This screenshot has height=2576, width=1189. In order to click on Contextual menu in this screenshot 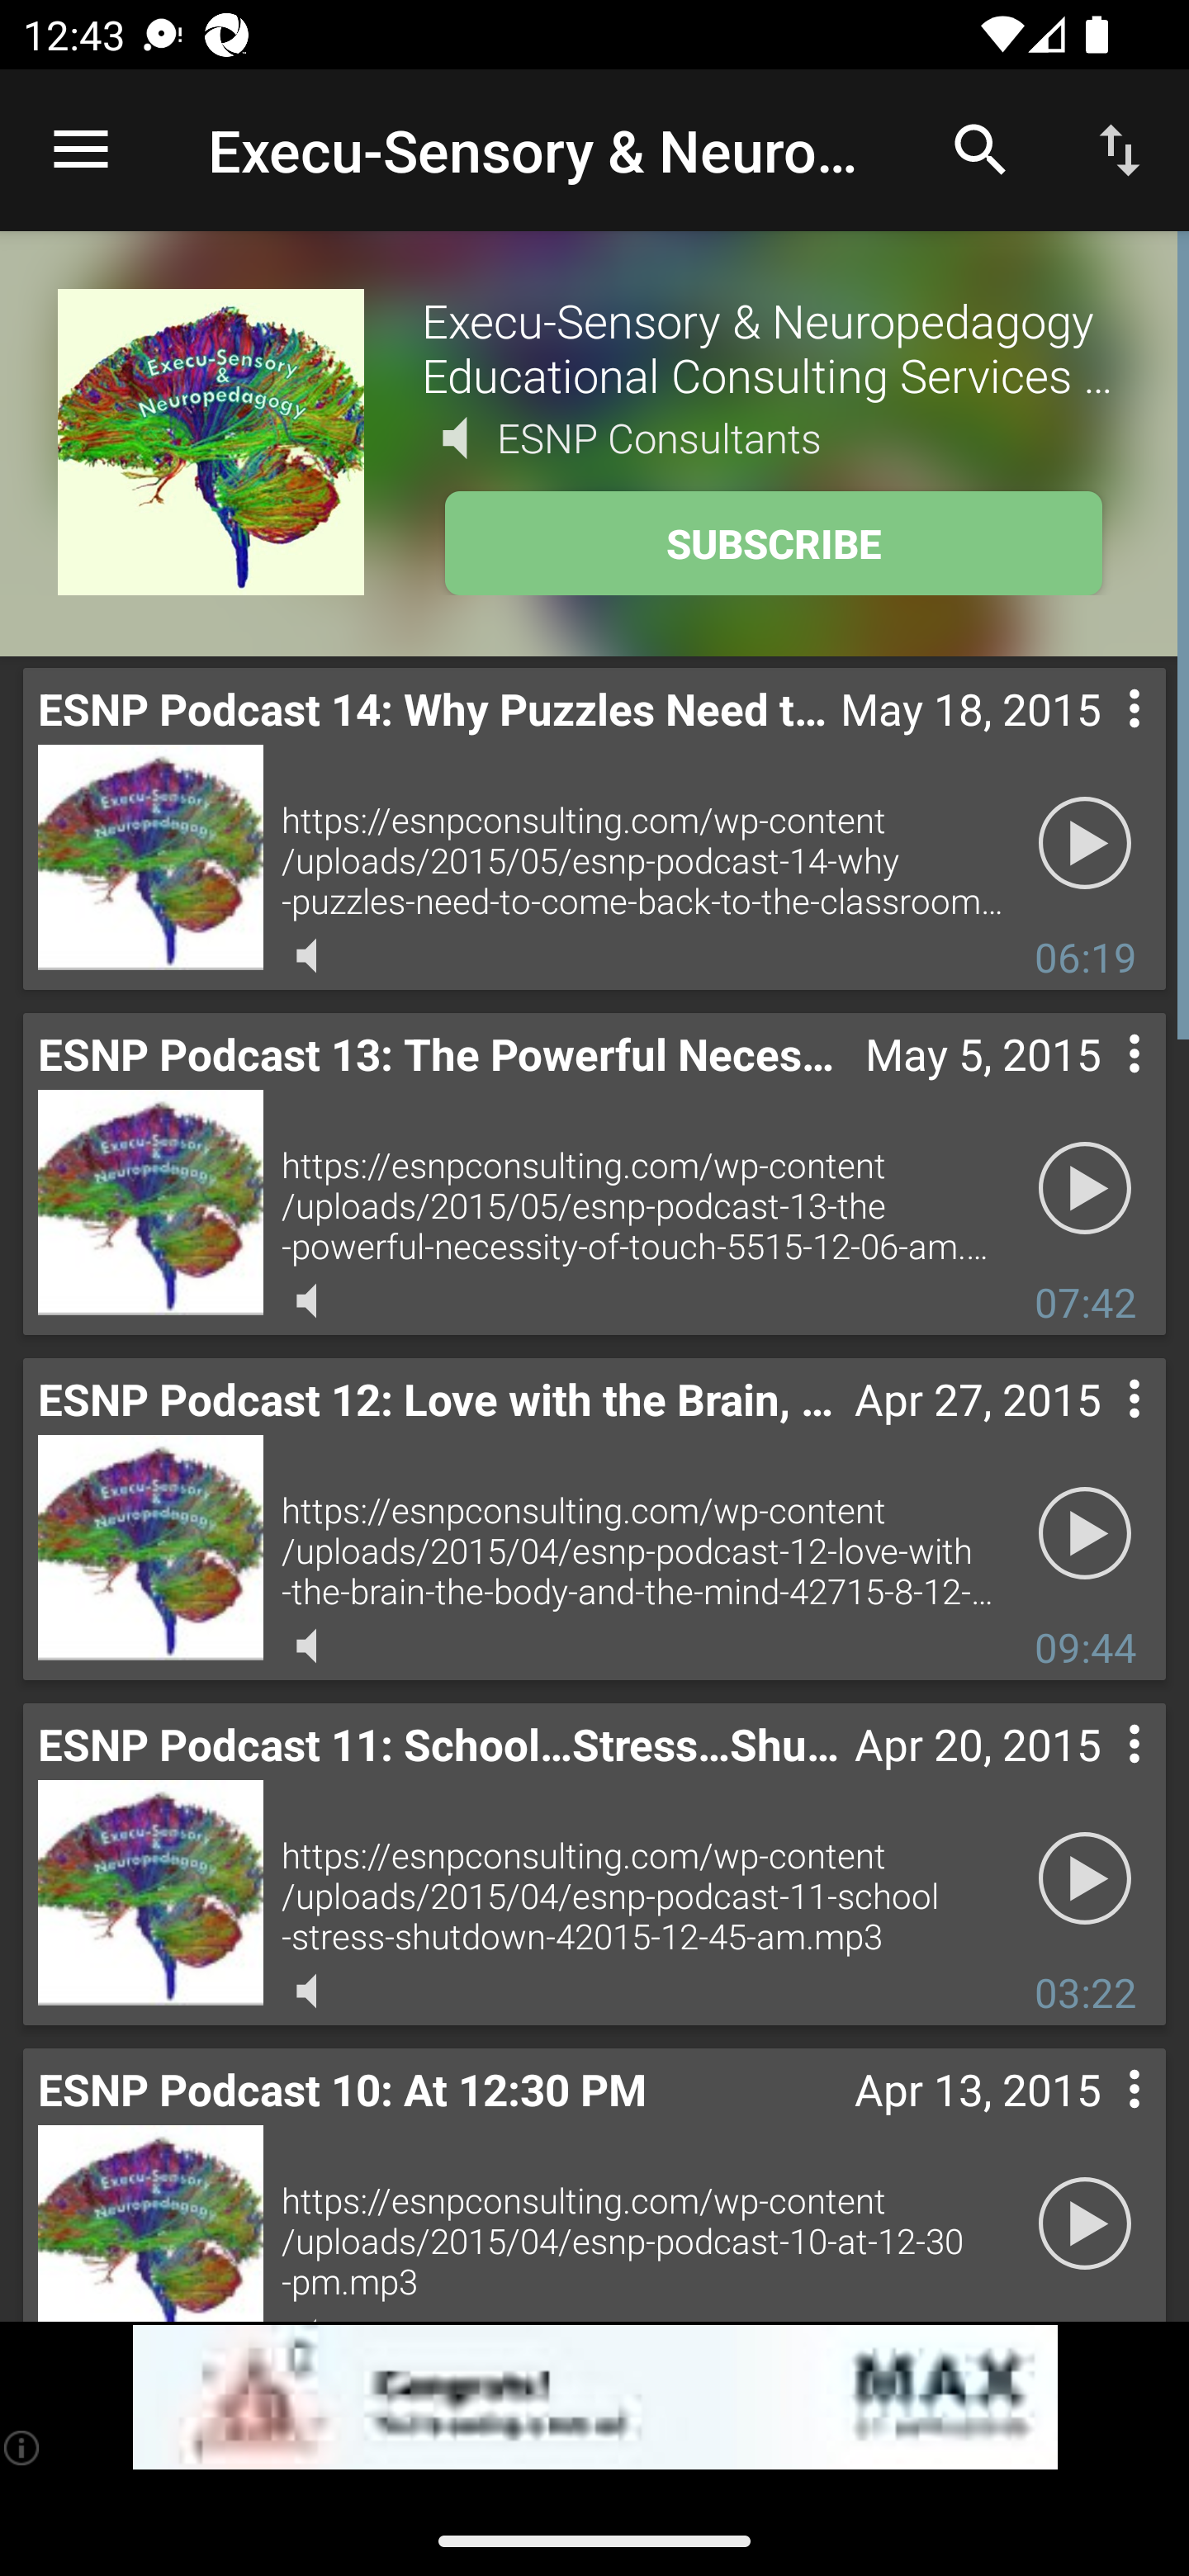, I will do `click(1098, 1087)`.